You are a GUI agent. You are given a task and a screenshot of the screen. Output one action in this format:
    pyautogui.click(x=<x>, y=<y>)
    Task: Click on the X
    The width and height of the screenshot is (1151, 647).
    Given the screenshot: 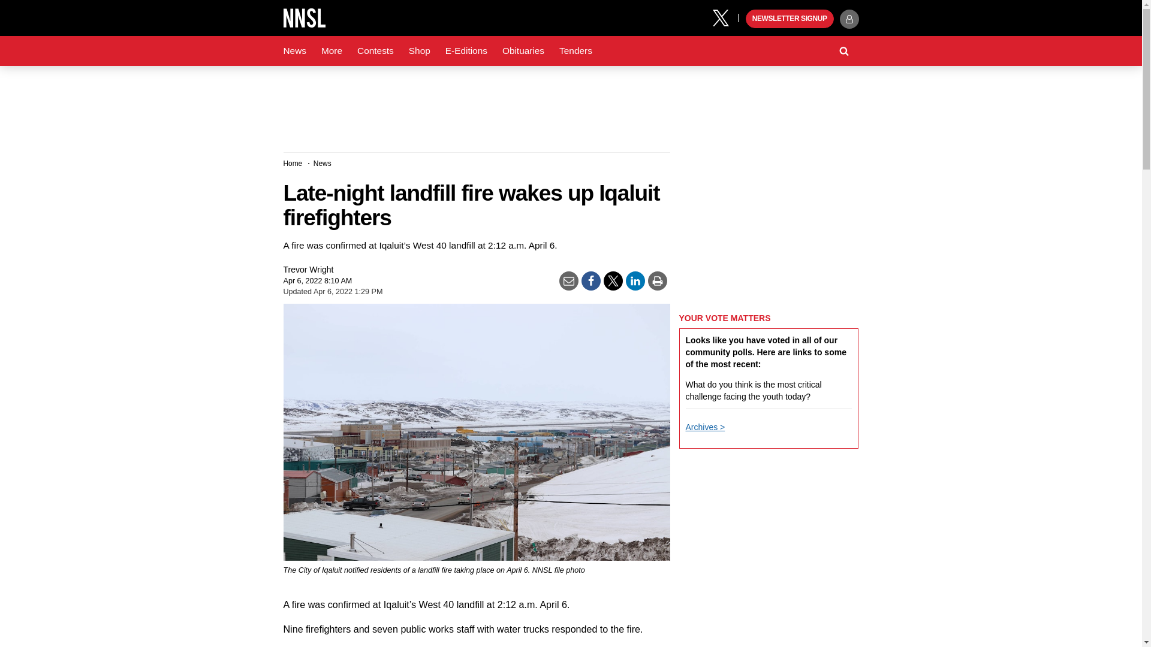 What is the action you would take?
    pyautogui.click(x=725, y=17)
    